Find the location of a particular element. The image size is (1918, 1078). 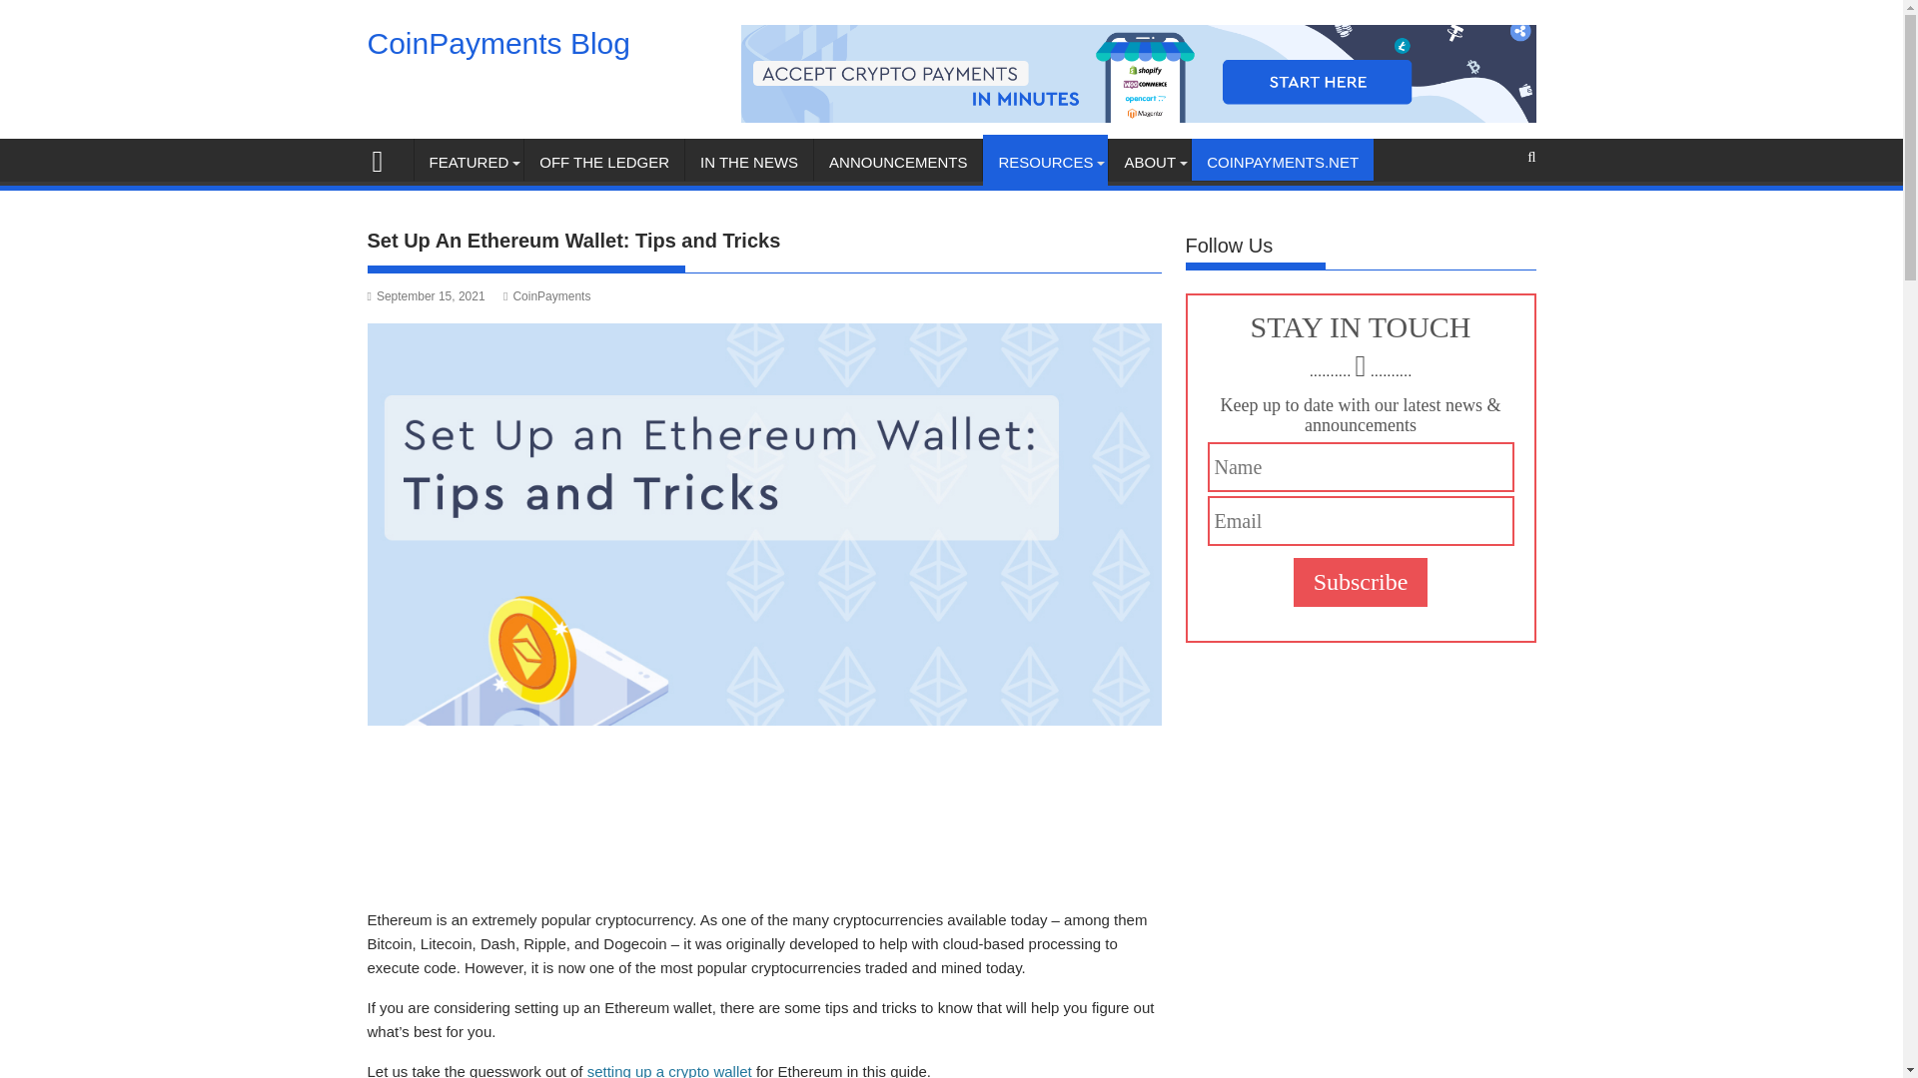

IN THE NEWS is located at coordinates (749, 162).